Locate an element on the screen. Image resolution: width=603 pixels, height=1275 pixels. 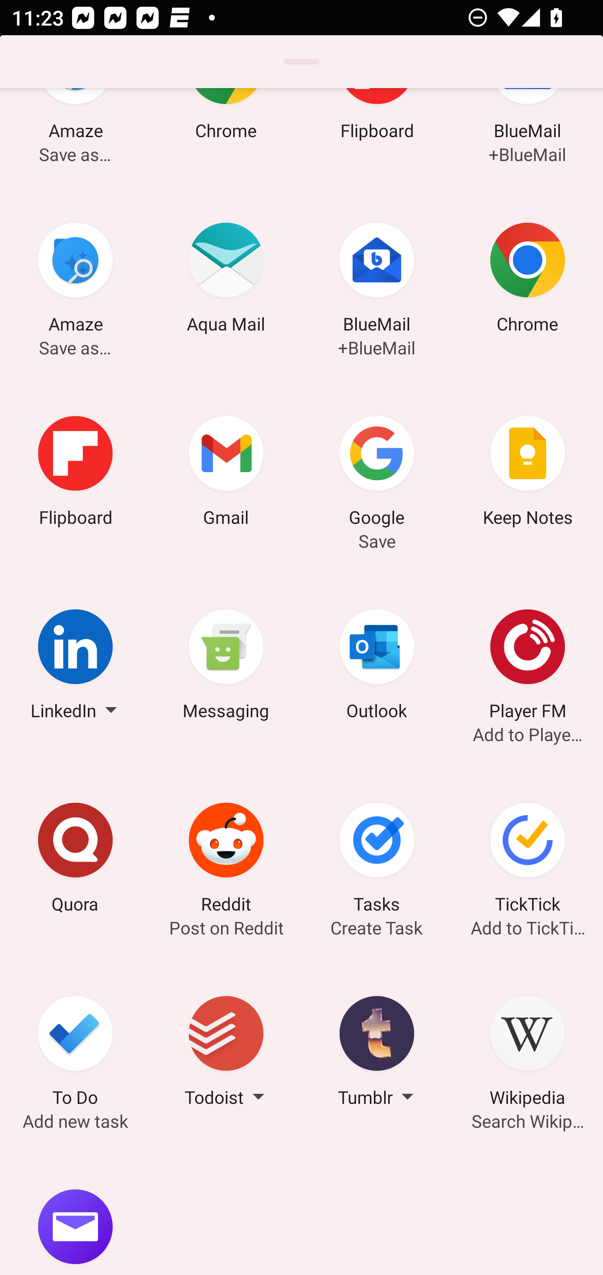
Amaze Save as… is located at coordinates (75, 135).